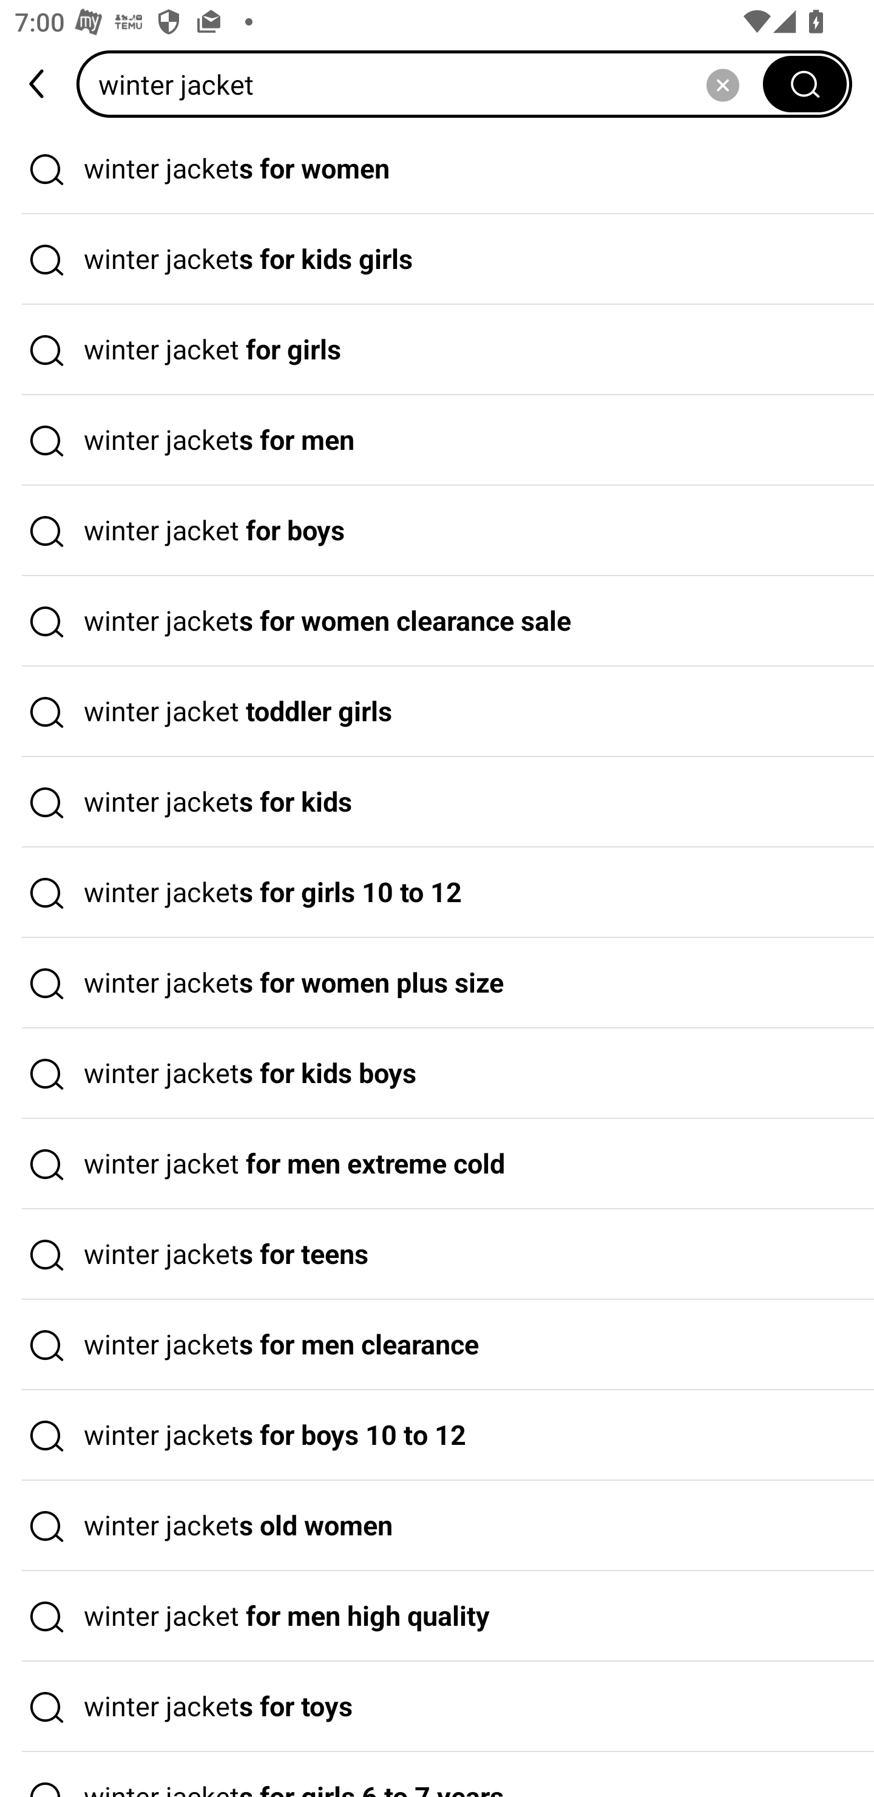 The image size is (874, 1797). What do you see at coordinates (437, 1345) in the screenshot?
I see `winter jackets for men clearance` at bounding box center [437, 1345].